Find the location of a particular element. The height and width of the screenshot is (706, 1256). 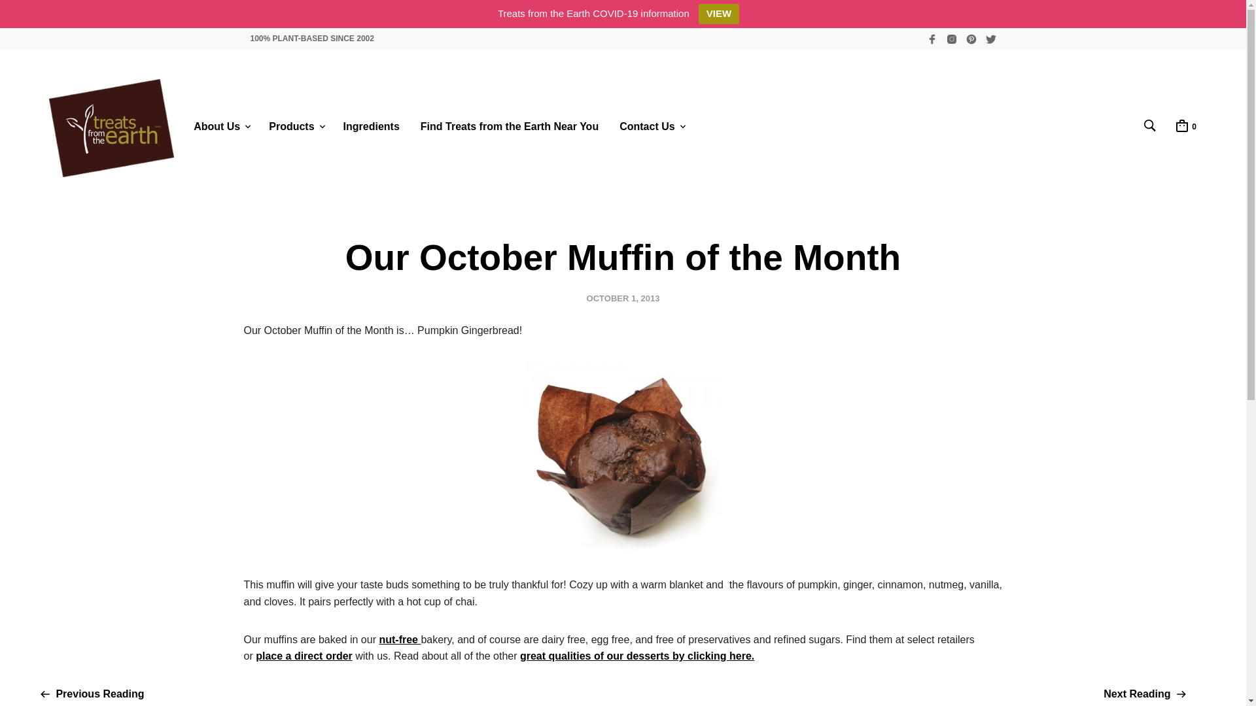

Permalink to Our October Muffin of the Month is located at coordinates (623, 298).